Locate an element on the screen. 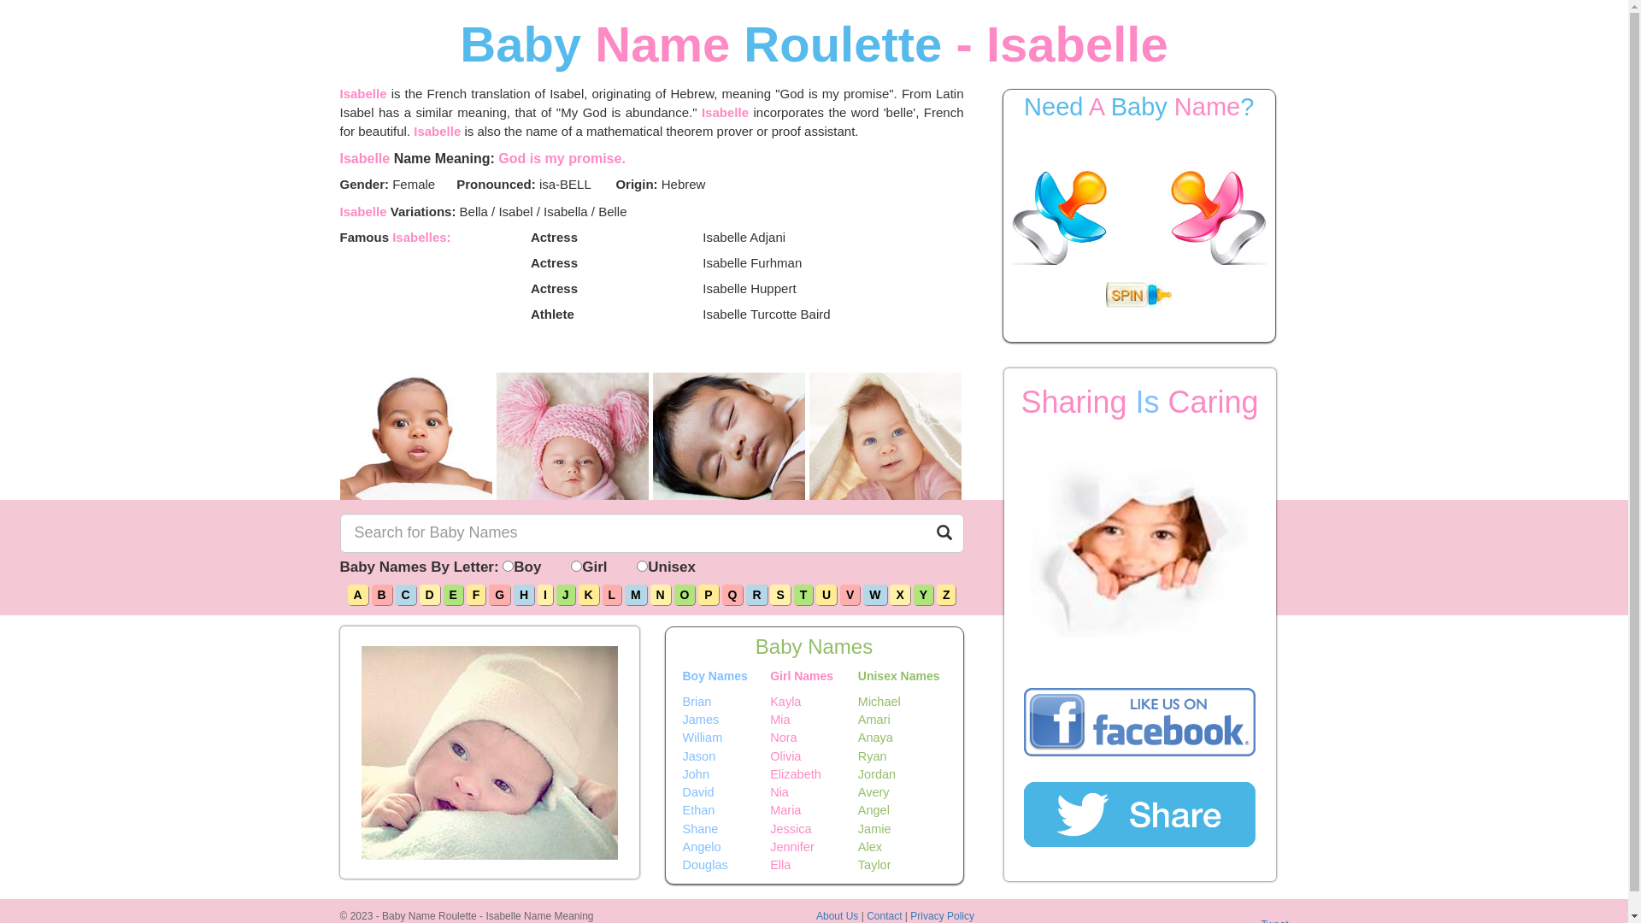 The height and width of the screenshot is (923, 1641). Ryan is located at coordinates (903, 755).